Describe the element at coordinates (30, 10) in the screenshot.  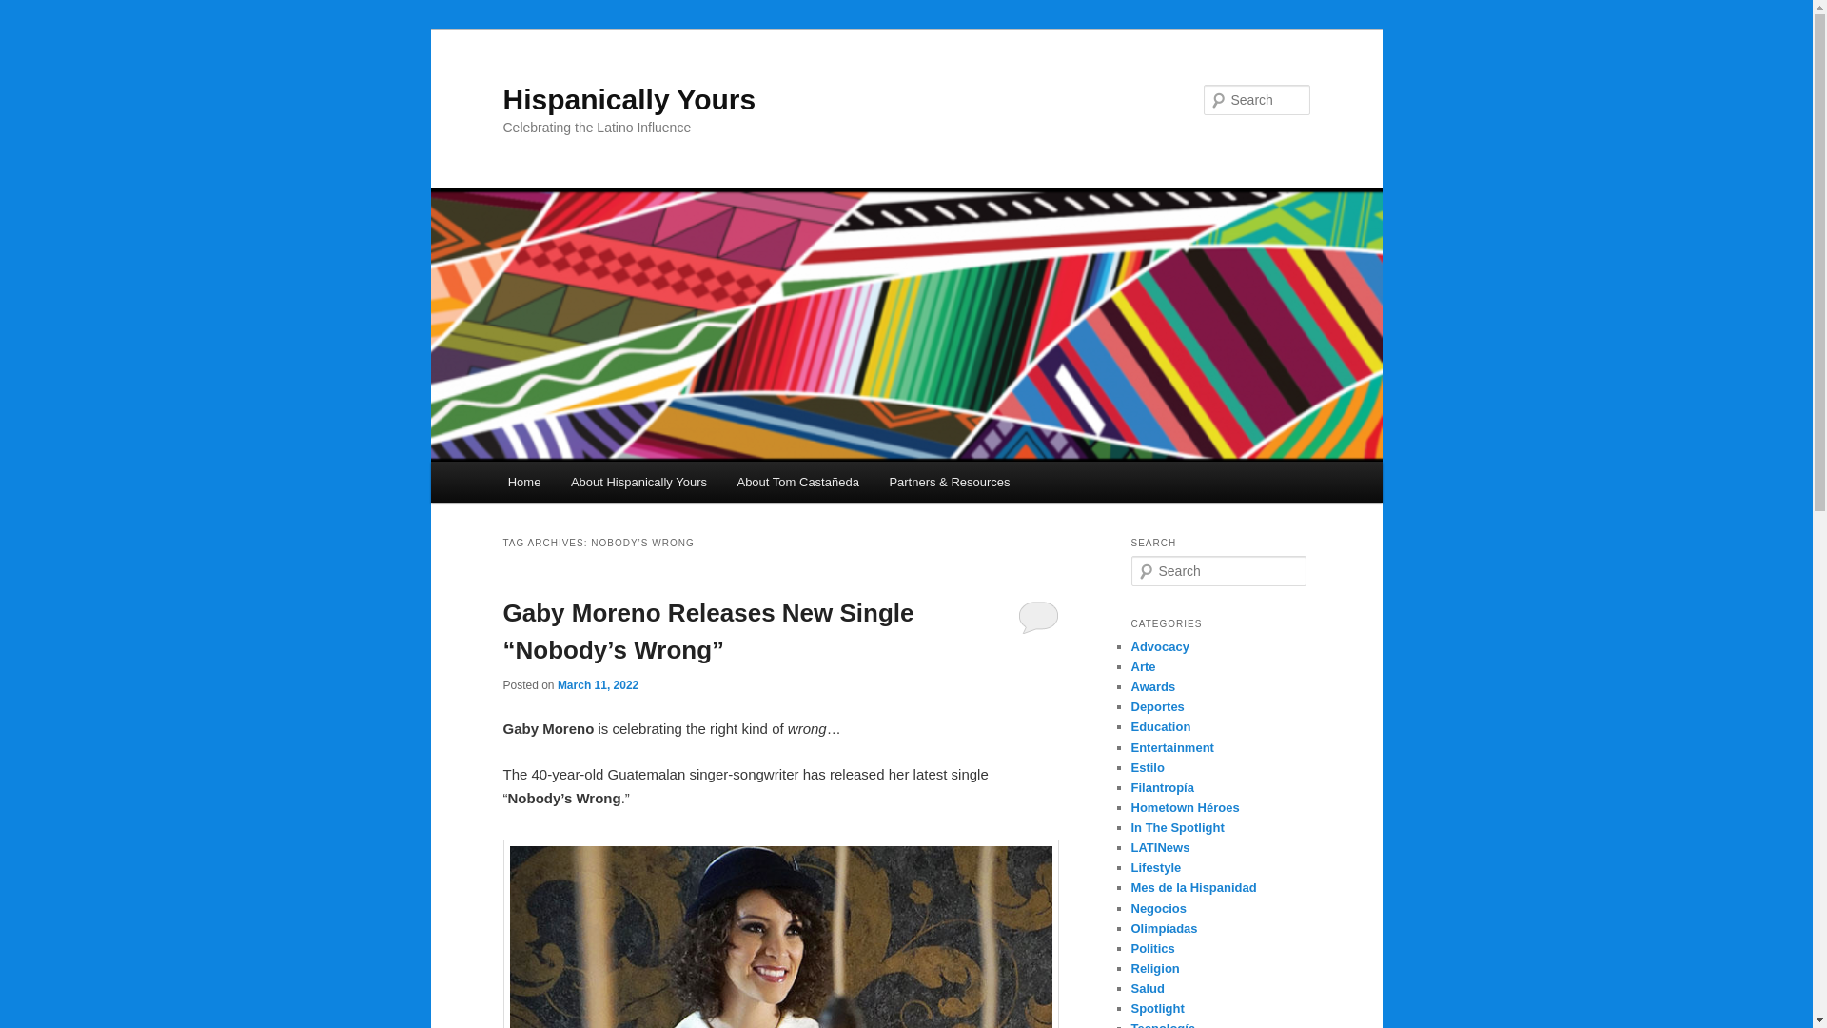
I see `Search` at that location.